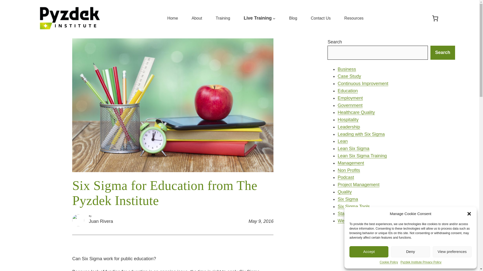  I want to click on Contact Us, so click(320, 18).